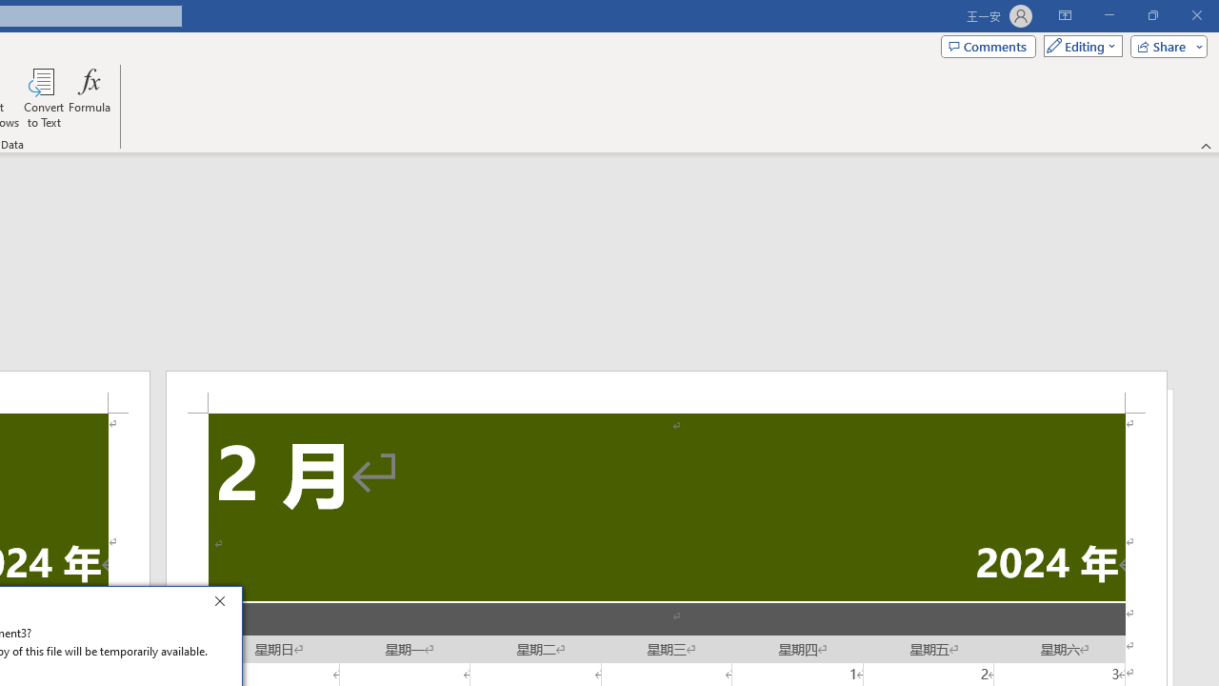 The width and height of the screenshot is (1219, 686). What do you see at coordinates (989, 46) in the screenshot?
I see `Comments` at bounding box center [989, 46].